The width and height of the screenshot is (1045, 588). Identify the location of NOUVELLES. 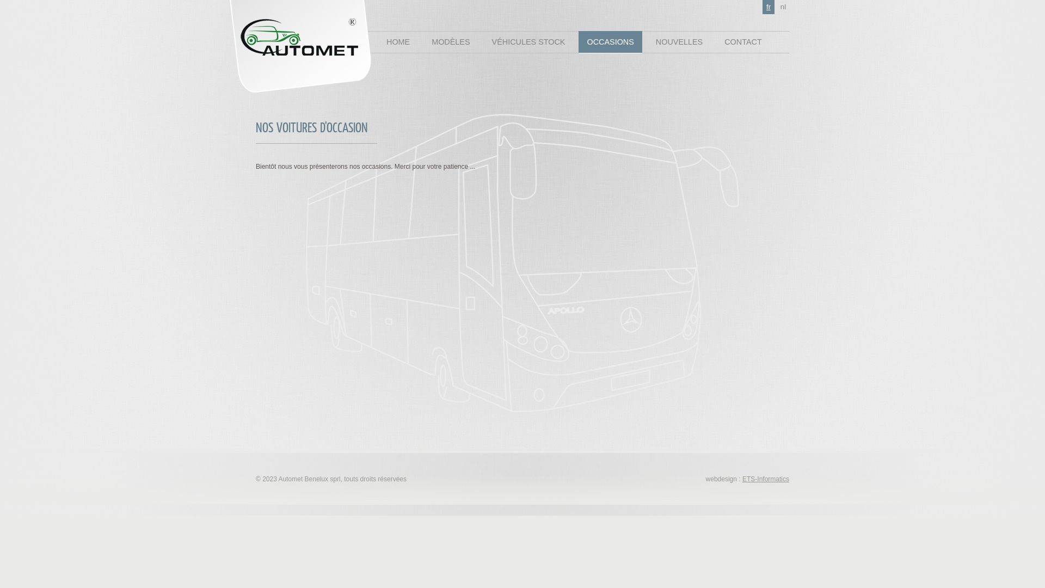
(679, 42).